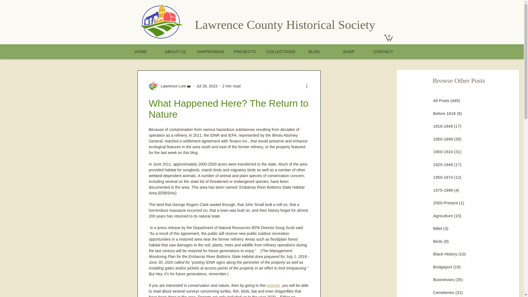 The image size is (528, 297). Describe the element at coordinates (172, 86) in the screenshot. I see `Lawrence Lore` at that location.